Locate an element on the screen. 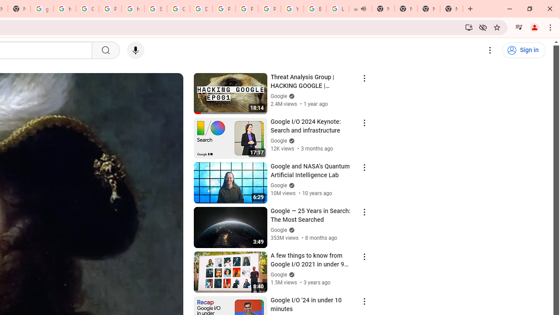  Privacy Help Center - Policies Help is located at coordinates (224, 9).